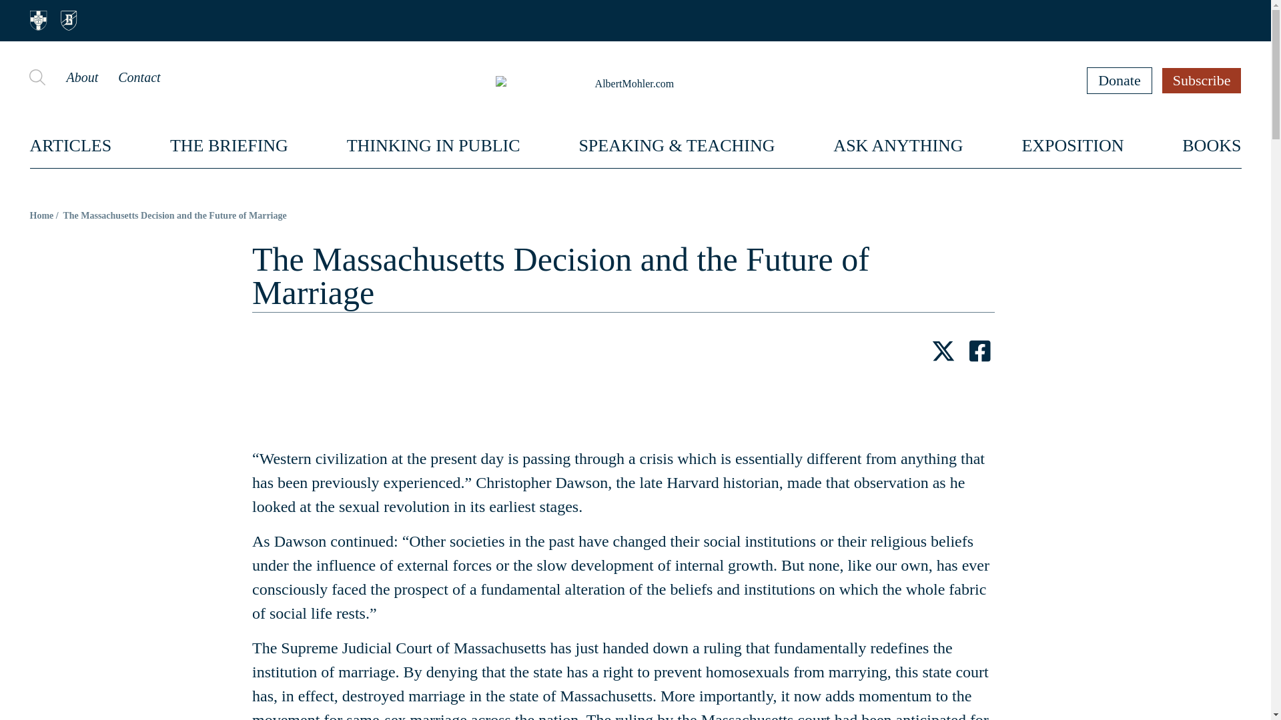 This screenshot has width=1281, height=720. Describe the element at coordinates (1202, 80) in the screenshot. I see `Subscribe` at that location.